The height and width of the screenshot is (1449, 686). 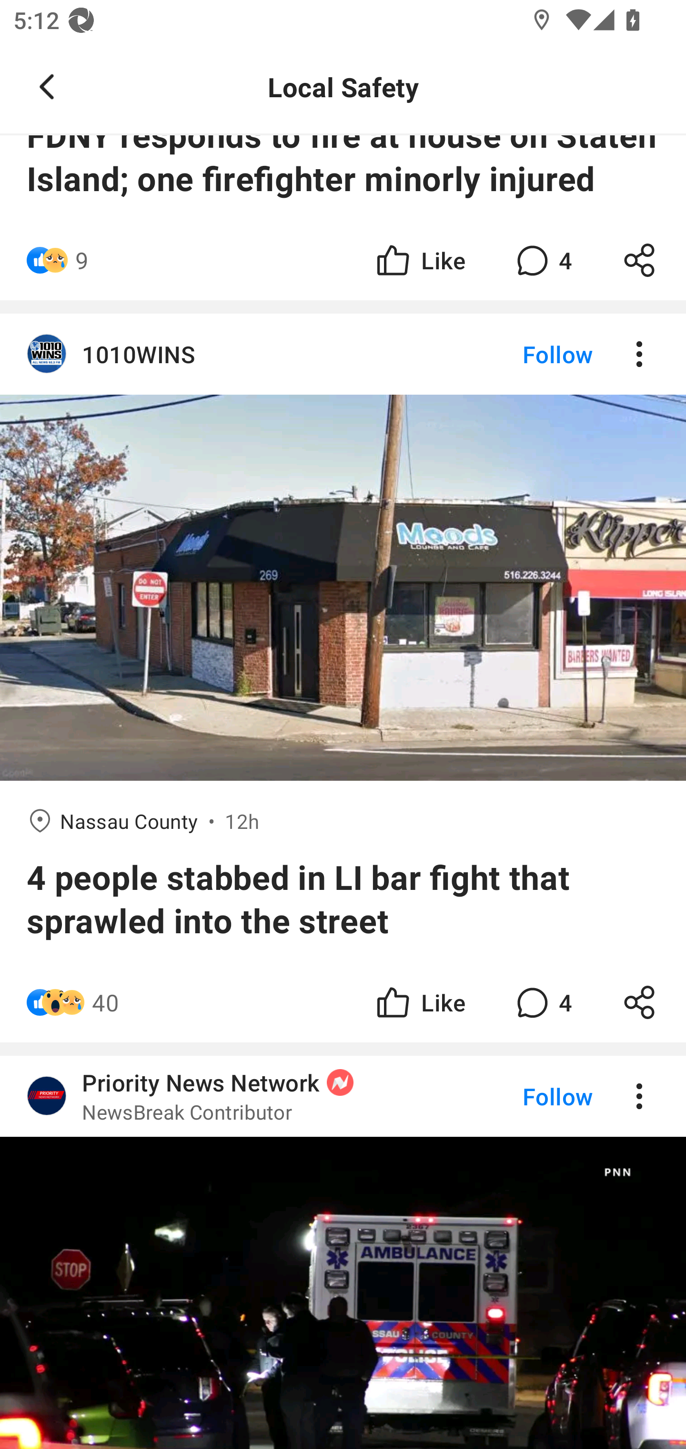 I want to click on 1010WINS Follow, so click(x=343, y=353).